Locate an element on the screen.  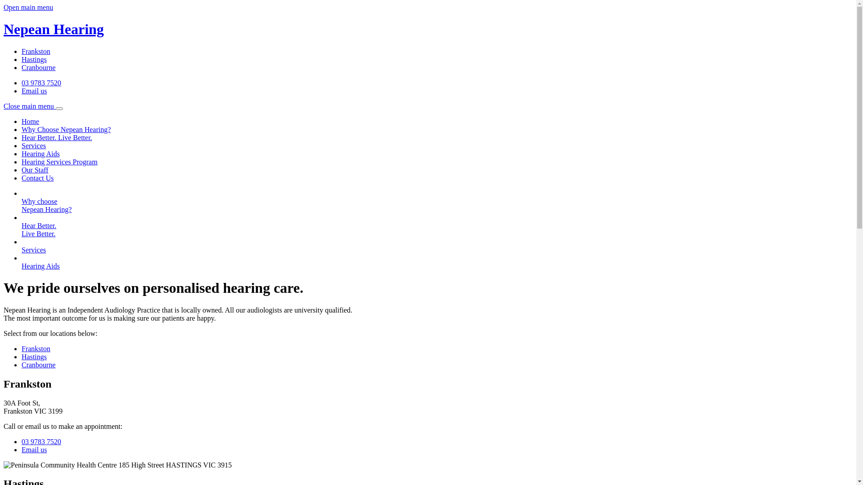
Hearing Services Program is located at coordinates (59, 162).